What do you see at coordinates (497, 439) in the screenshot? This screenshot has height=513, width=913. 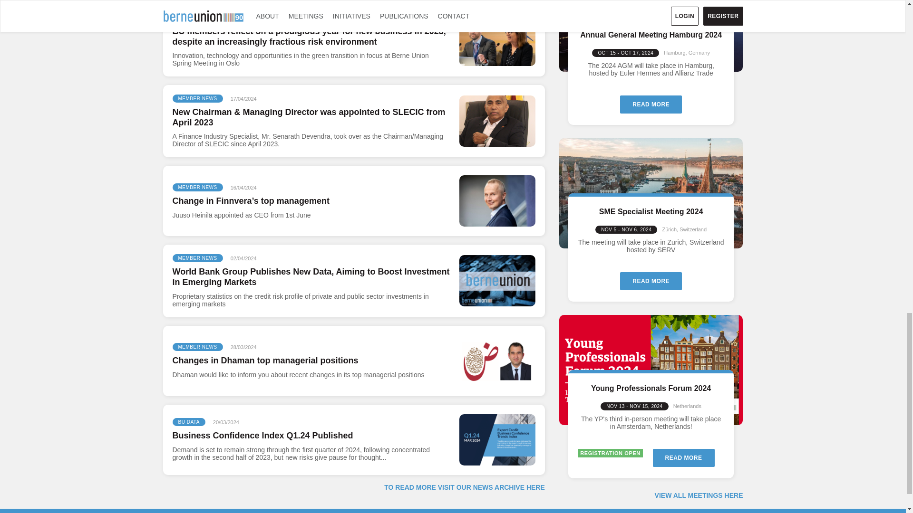 I see `Business Confidence Index Q1.24 Published` at bounding box center [497, 439].